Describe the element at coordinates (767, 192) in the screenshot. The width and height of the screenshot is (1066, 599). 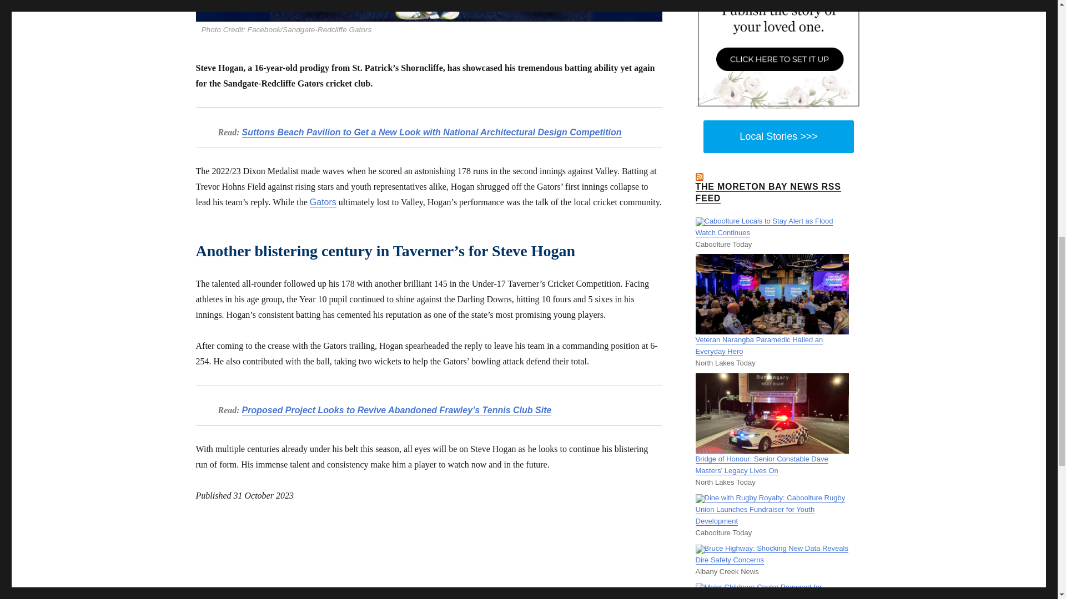
I see `THE MORETON BAY NEWS RSS FEED` at that location.